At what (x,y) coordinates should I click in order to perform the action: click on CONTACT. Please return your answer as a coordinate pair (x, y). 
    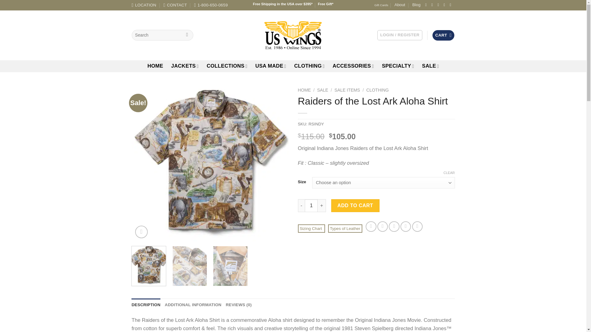
    Looking at the image, I should click on (175, 5).